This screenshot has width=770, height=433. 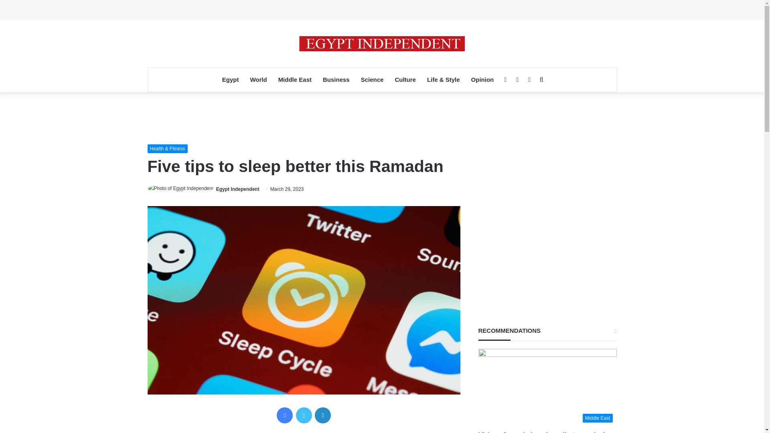 What do you see at coordinates (336, 79) in the screenshot?
I see `Business` at bounding box center [336, 79].